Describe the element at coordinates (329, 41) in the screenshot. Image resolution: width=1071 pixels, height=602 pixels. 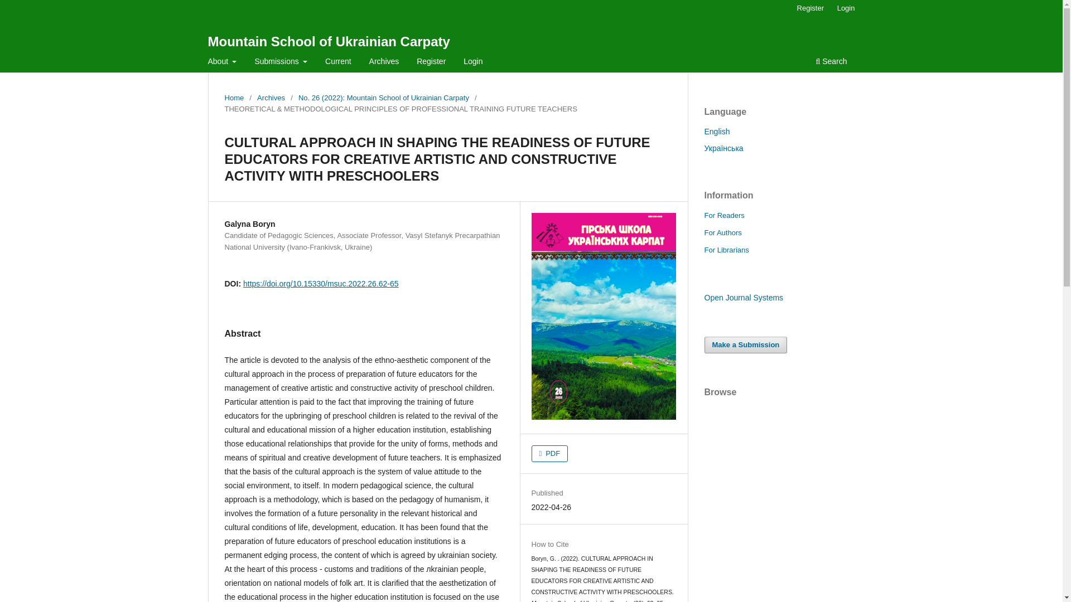
I see `Mountain School of Ukrainian Carpaty` at that location.